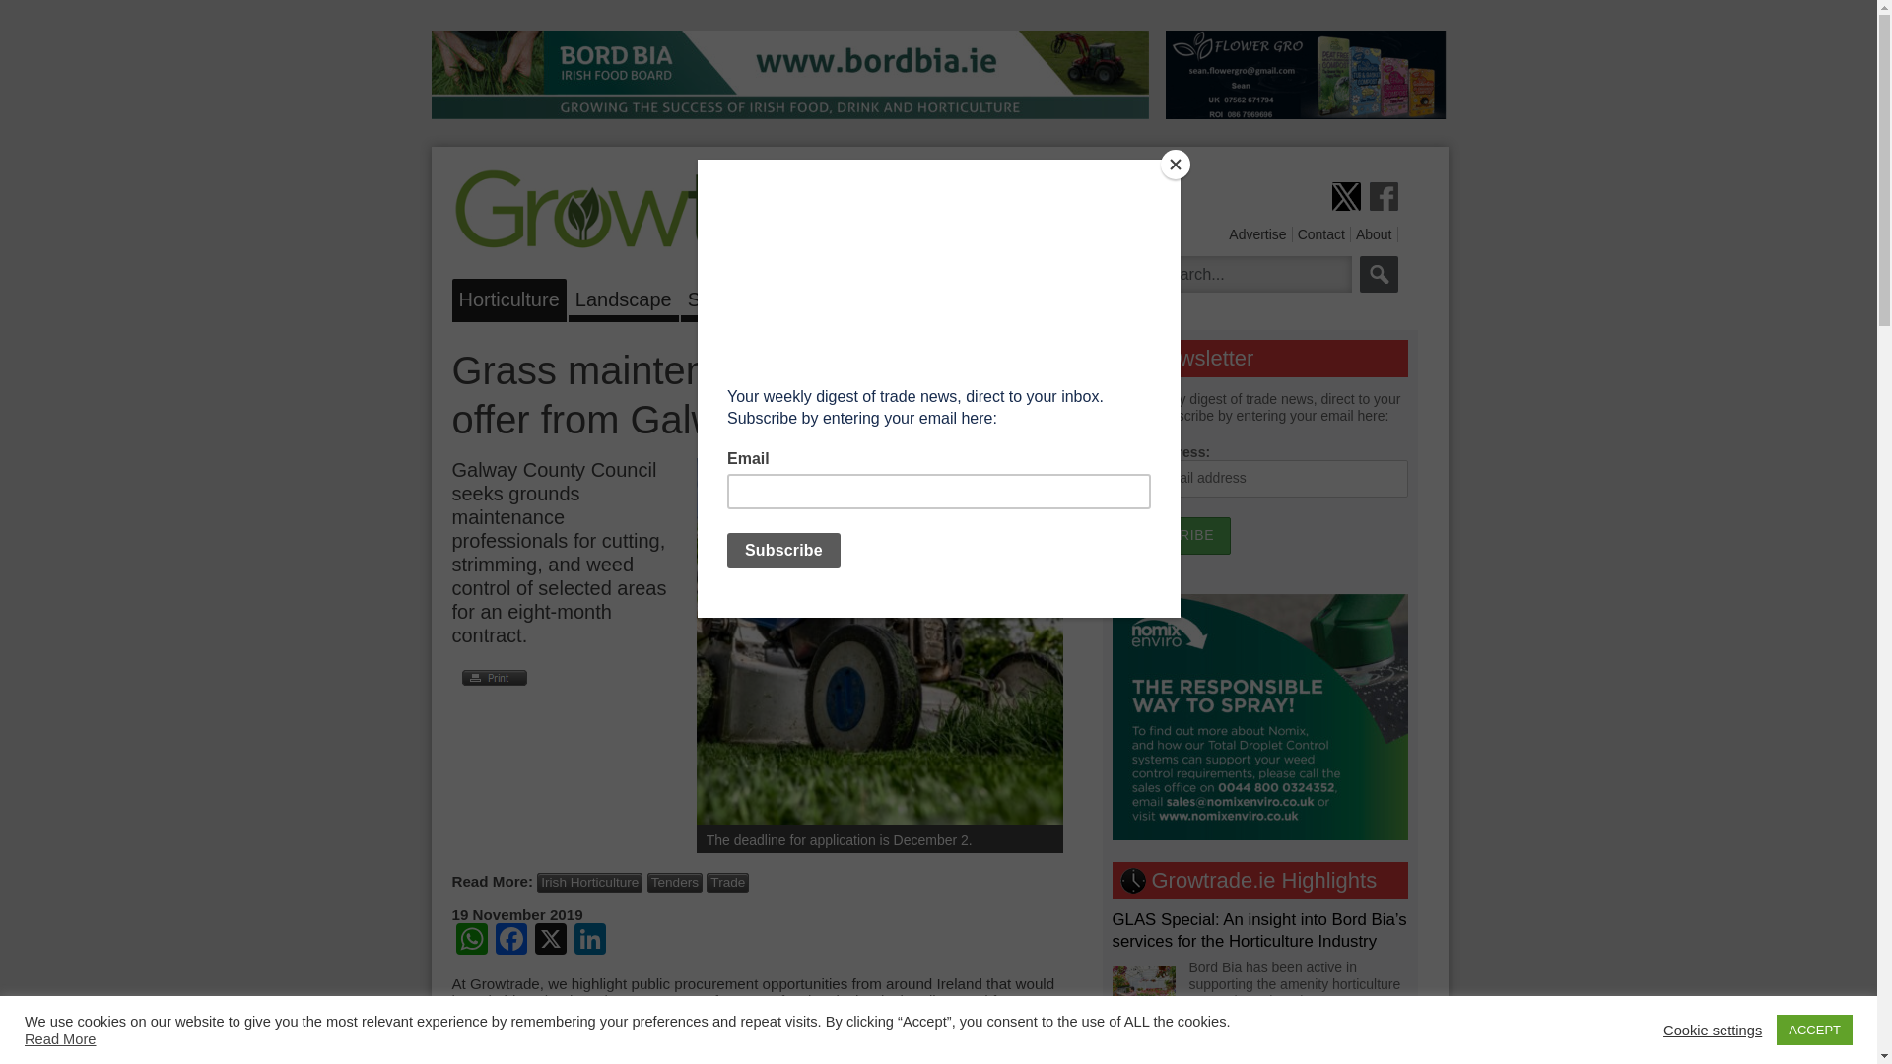 Image resolution: width=1892 pixels, height=1064 pixels. I want to click on Landscape, so click(624, 296).